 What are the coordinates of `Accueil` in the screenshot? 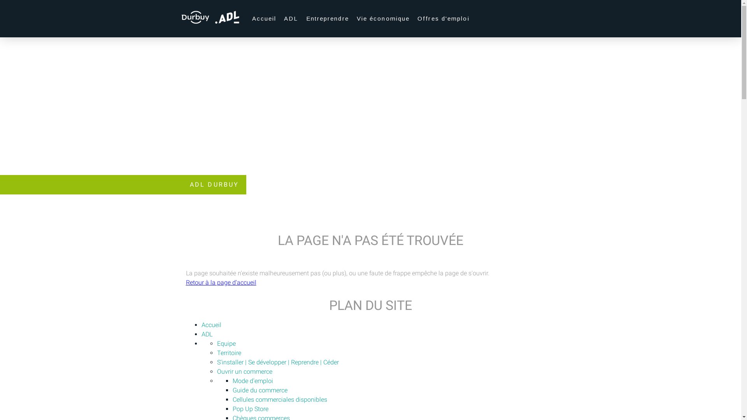 It's located at (212, 325).